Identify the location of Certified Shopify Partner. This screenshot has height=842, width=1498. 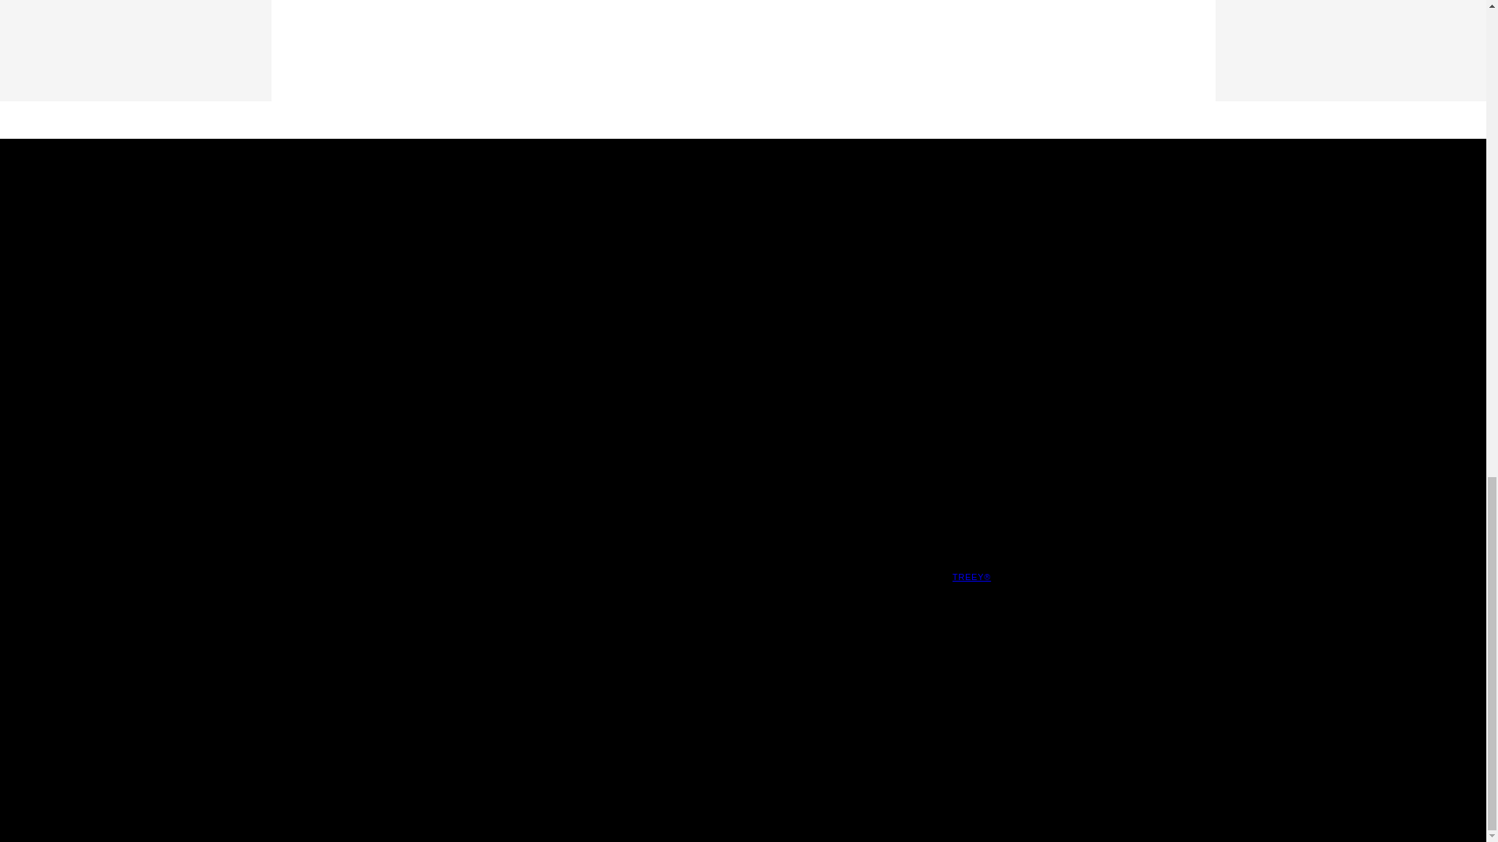
(343, 325).